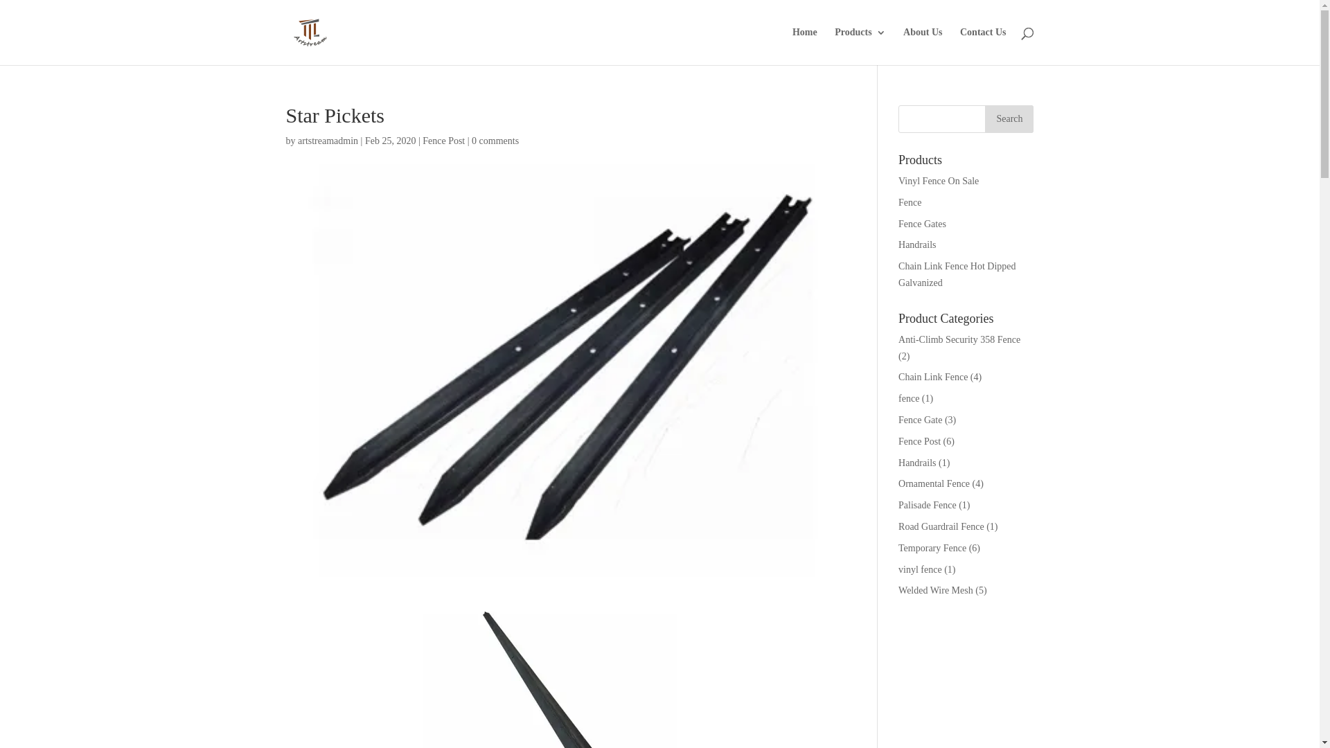  What do you see at coordinates (932, 549) in the screenshot?
I see `Temporary Fence` at bounding box center [932, 549].